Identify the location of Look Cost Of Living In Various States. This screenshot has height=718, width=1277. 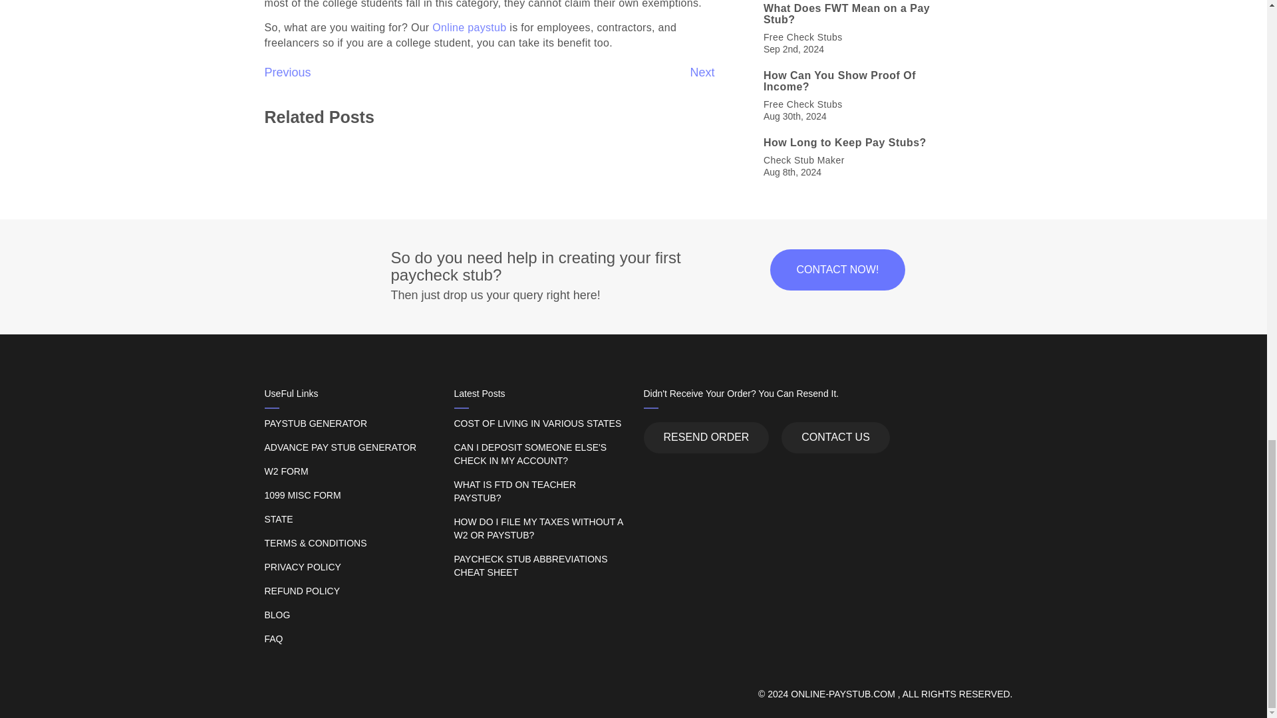
(537, 423).